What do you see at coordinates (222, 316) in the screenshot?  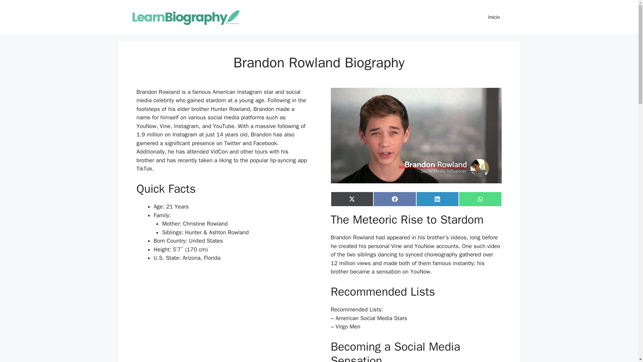 I see `YouTube video player` at bounding box center [222, 316].